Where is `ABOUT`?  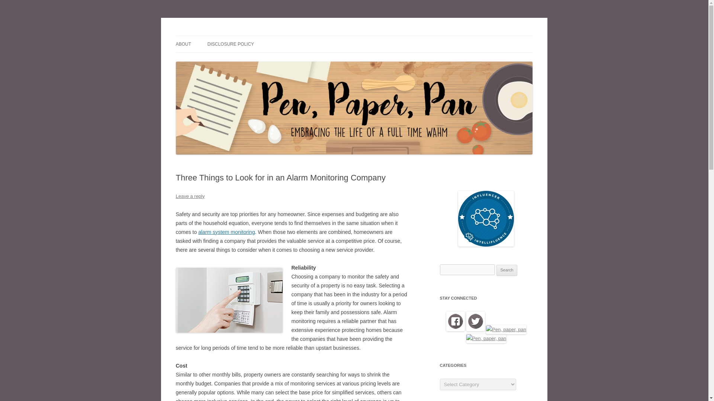
ABOUT is located at coordinates (183, 44).